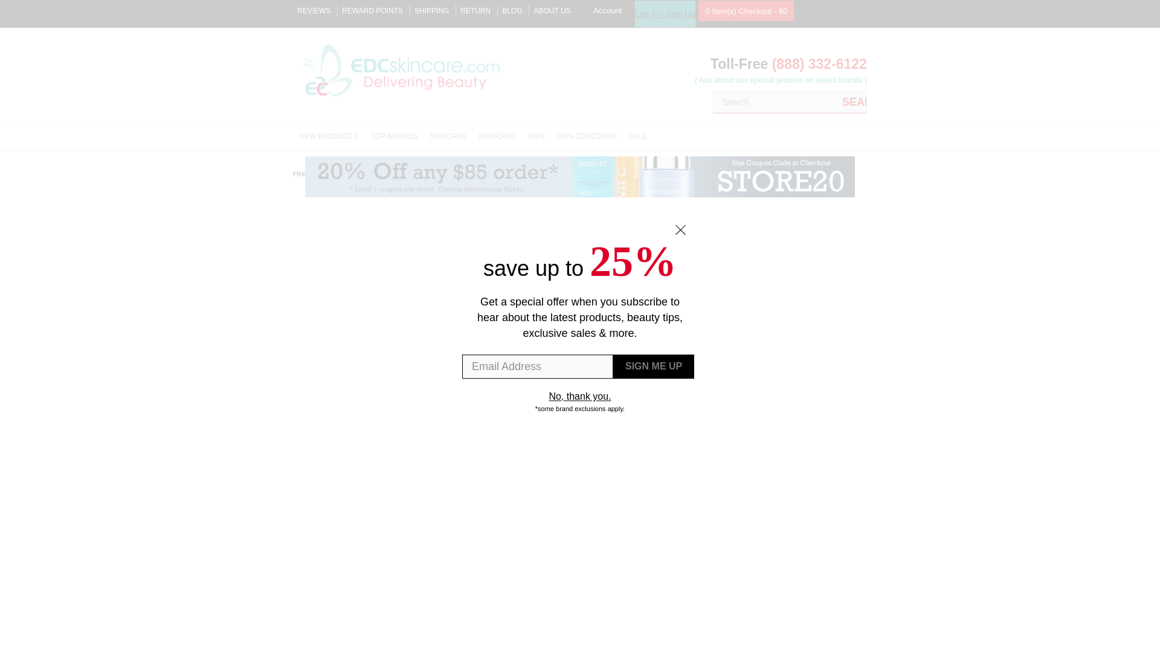  What do you see at coordinates (552, 11) in the screenshot?
I see `ABOUT US` at bounding box center [552, 11].